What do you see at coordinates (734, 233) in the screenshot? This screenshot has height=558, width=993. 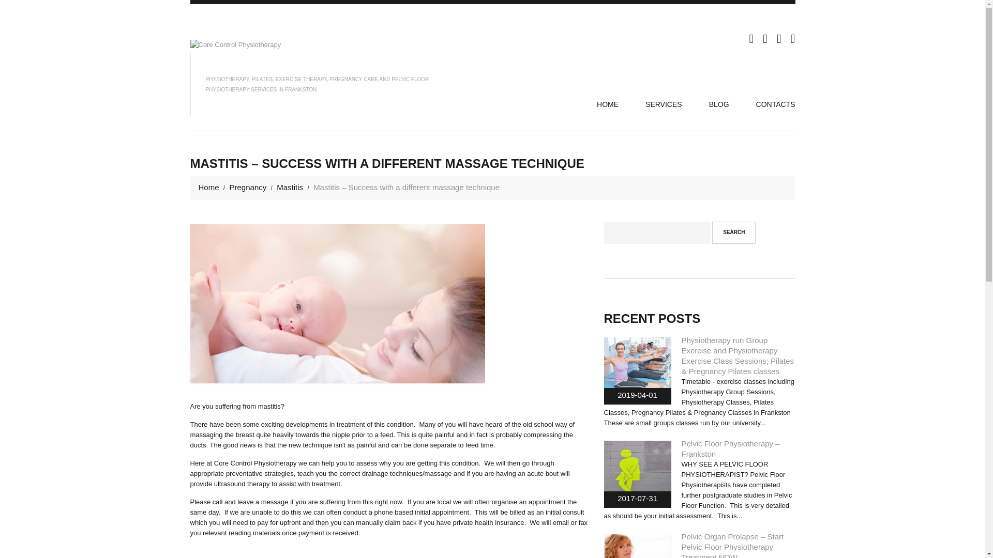 I see `search` at bounding box center [734, 233].